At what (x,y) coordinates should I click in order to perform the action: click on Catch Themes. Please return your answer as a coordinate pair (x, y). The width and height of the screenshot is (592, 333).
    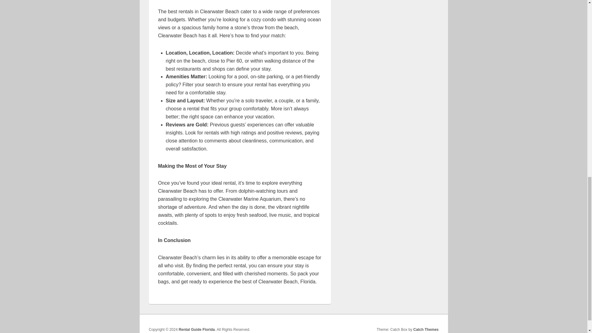
    Looking at the image, I should click on (426, 329).